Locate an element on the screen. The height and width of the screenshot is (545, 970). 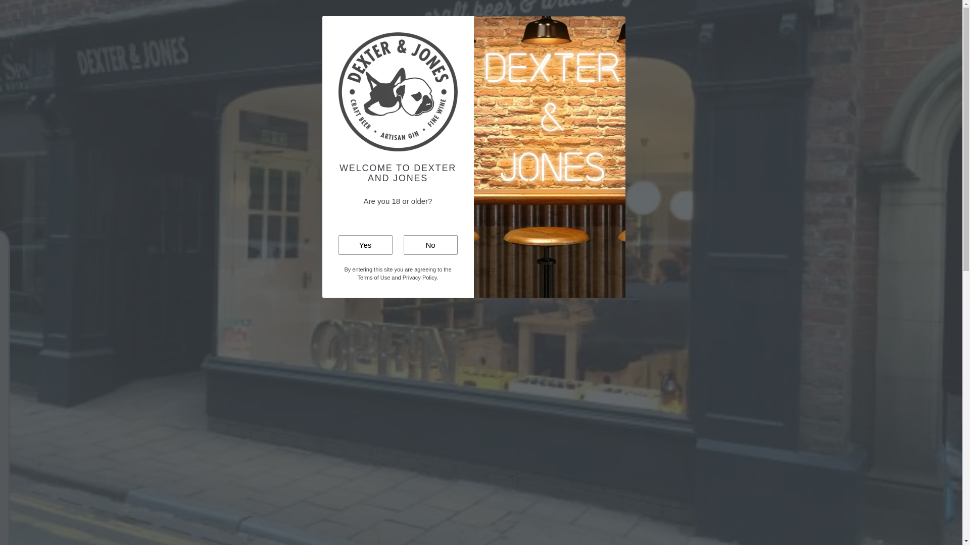
EVENTS is located at coordinates (475, 28).